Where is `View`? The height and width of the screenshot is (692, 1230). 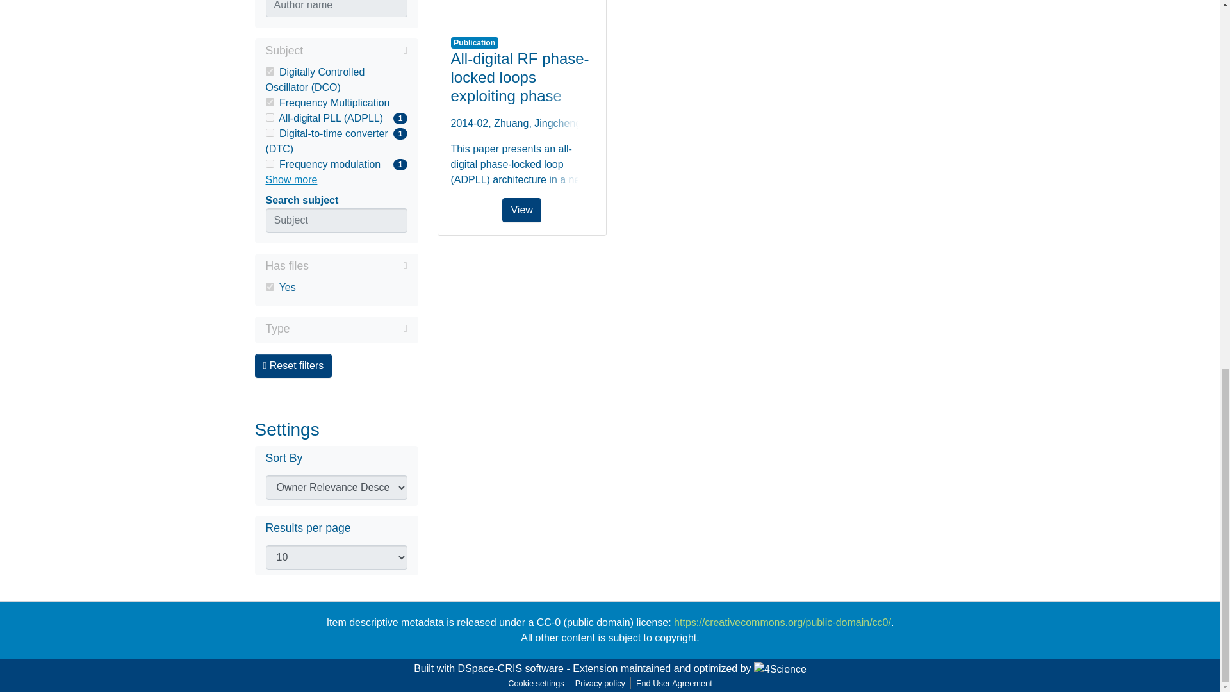 View is located at coordinates (521, 10).